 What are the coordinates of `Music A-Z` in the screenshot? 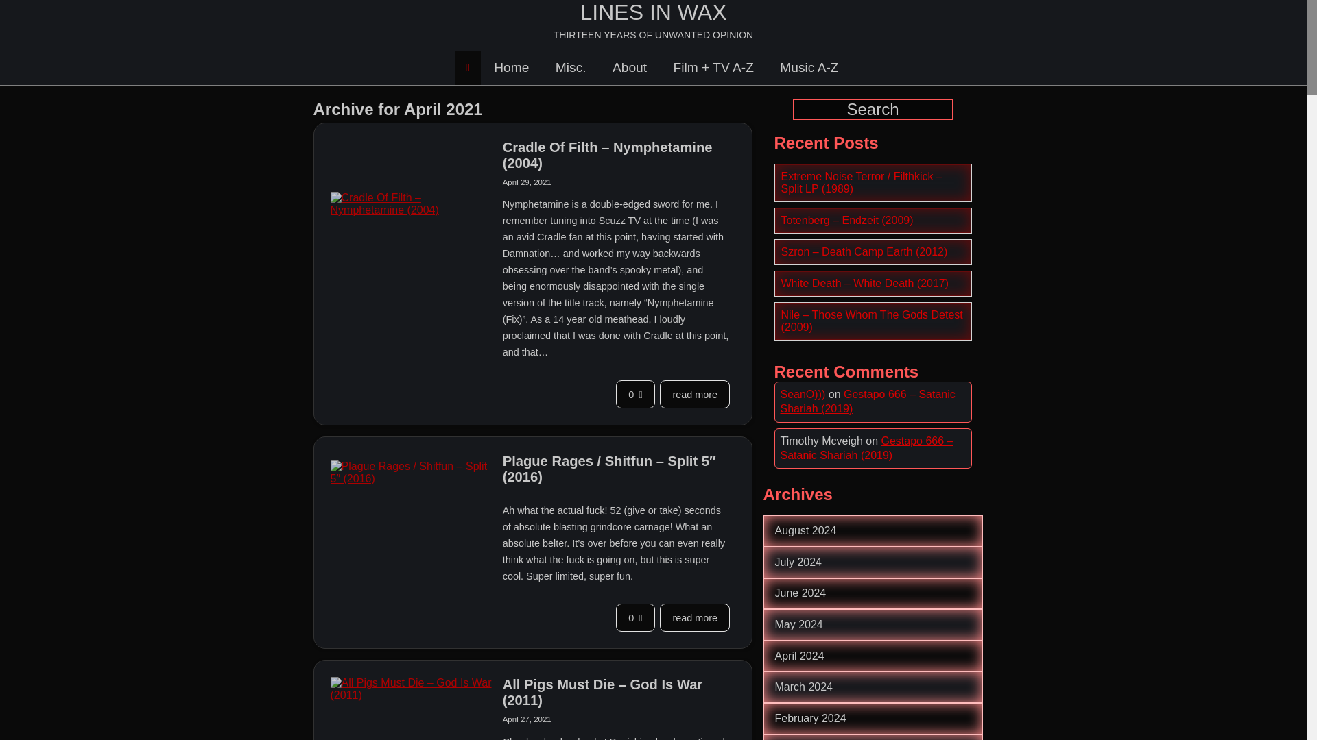 It's located at (808, 67).